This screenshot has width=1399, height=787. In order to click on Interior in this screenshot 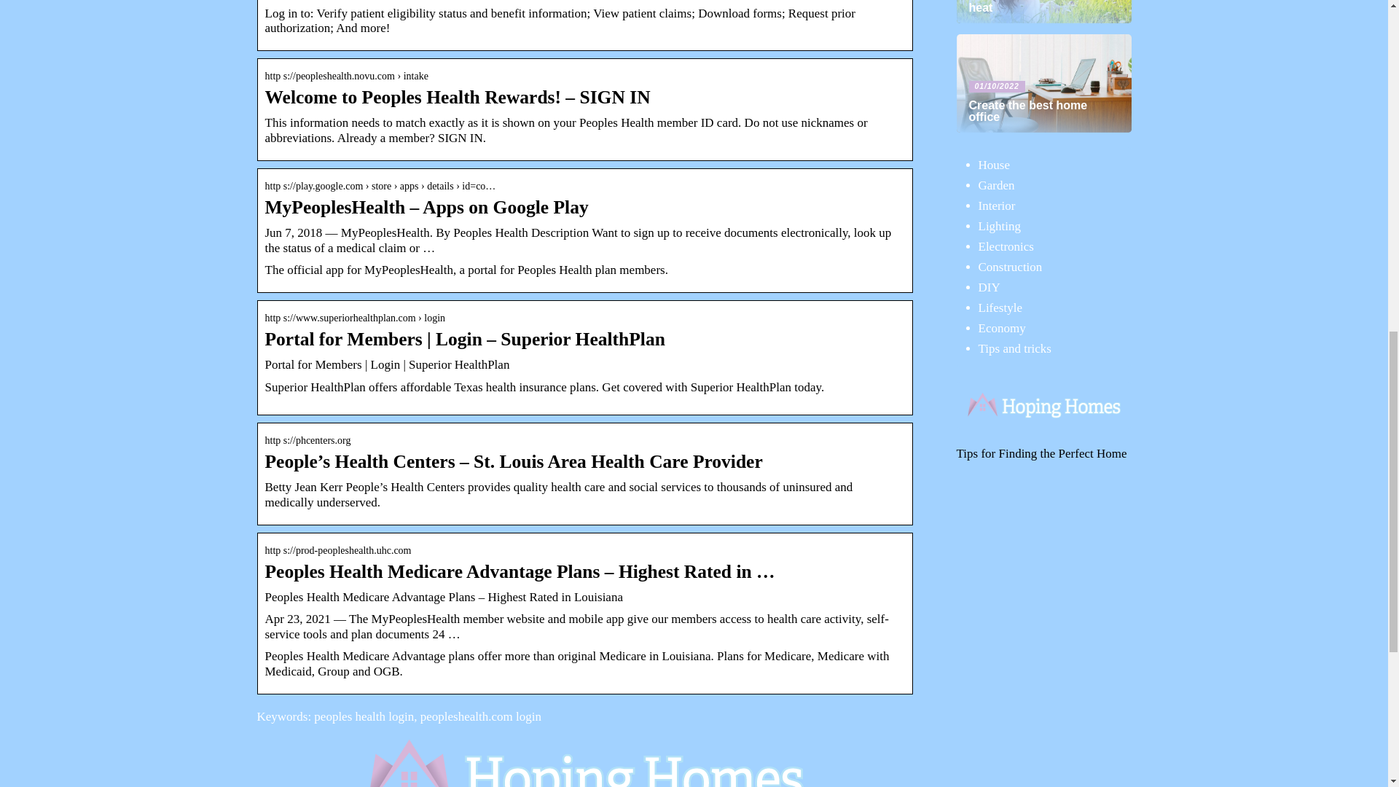, I will do `click(997, 205)`.